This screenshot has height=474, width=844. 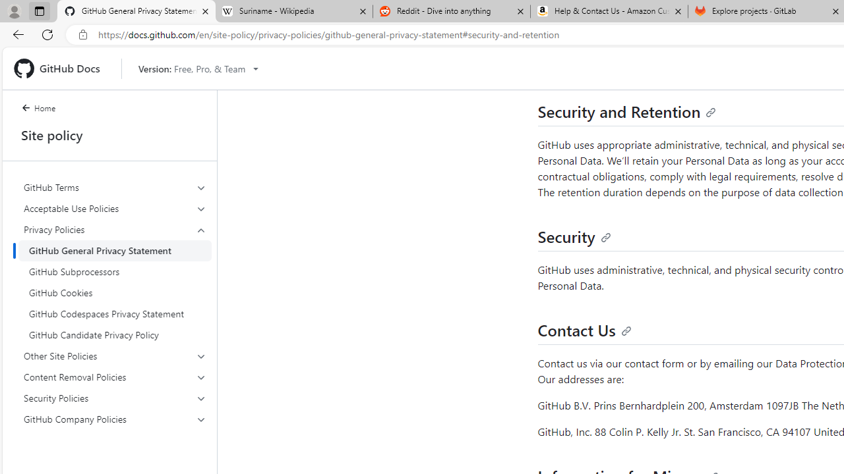 I want to click on Suriname - Wikipedia, so click(x=293, y=12).